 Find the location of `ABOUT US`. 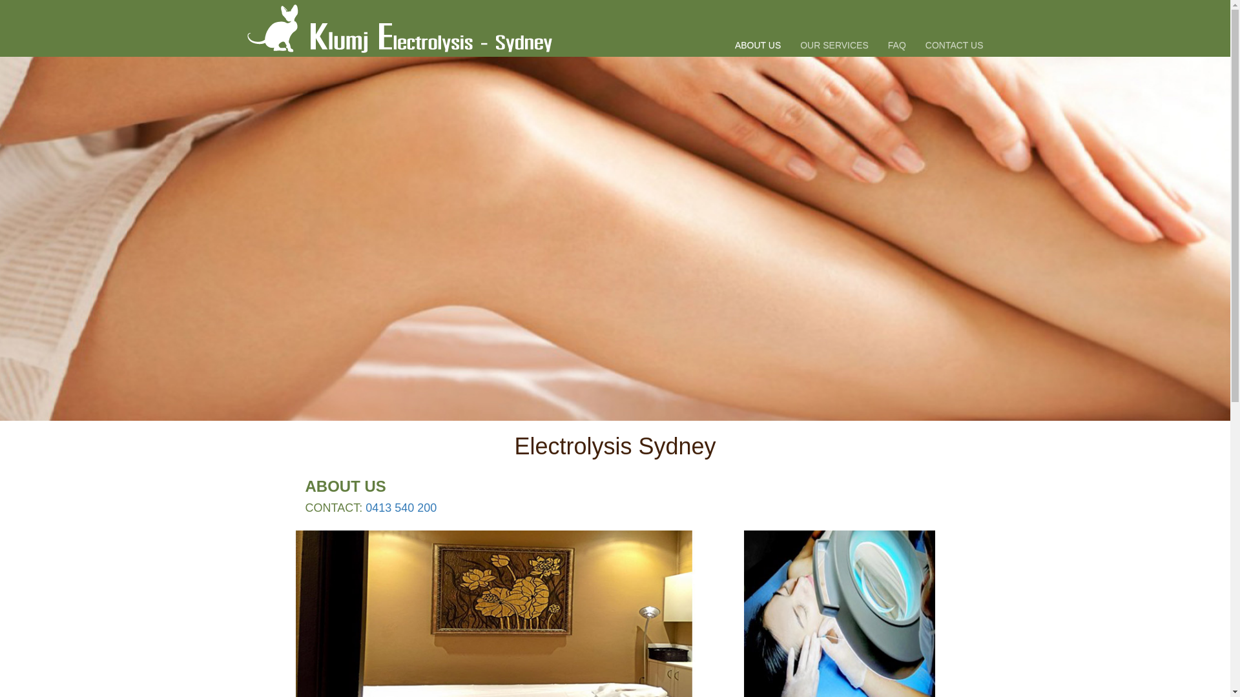

ABOUT US is located at coordinates (758, 28).